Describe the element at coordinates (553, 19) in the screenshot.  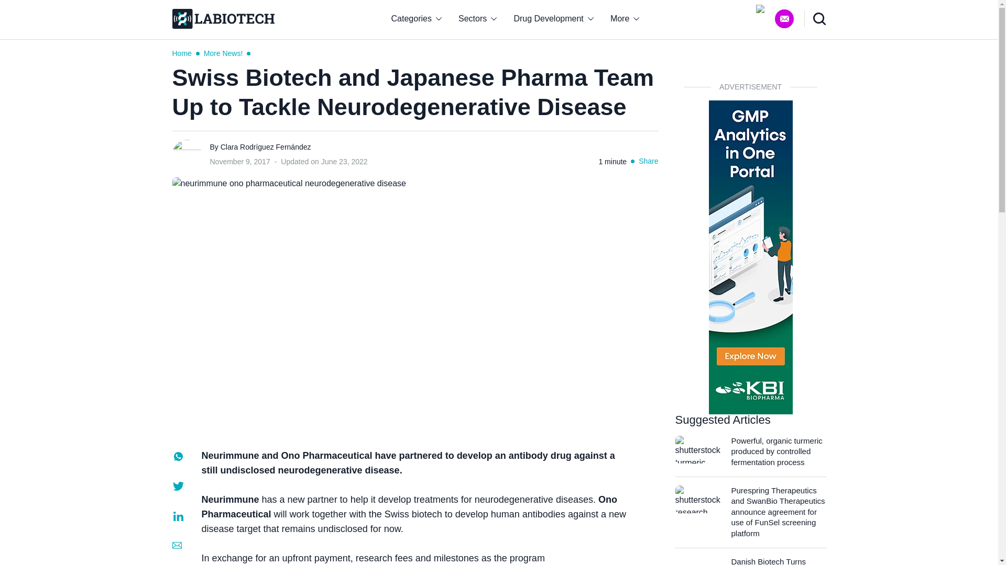
I see `Drug Development` at that location.